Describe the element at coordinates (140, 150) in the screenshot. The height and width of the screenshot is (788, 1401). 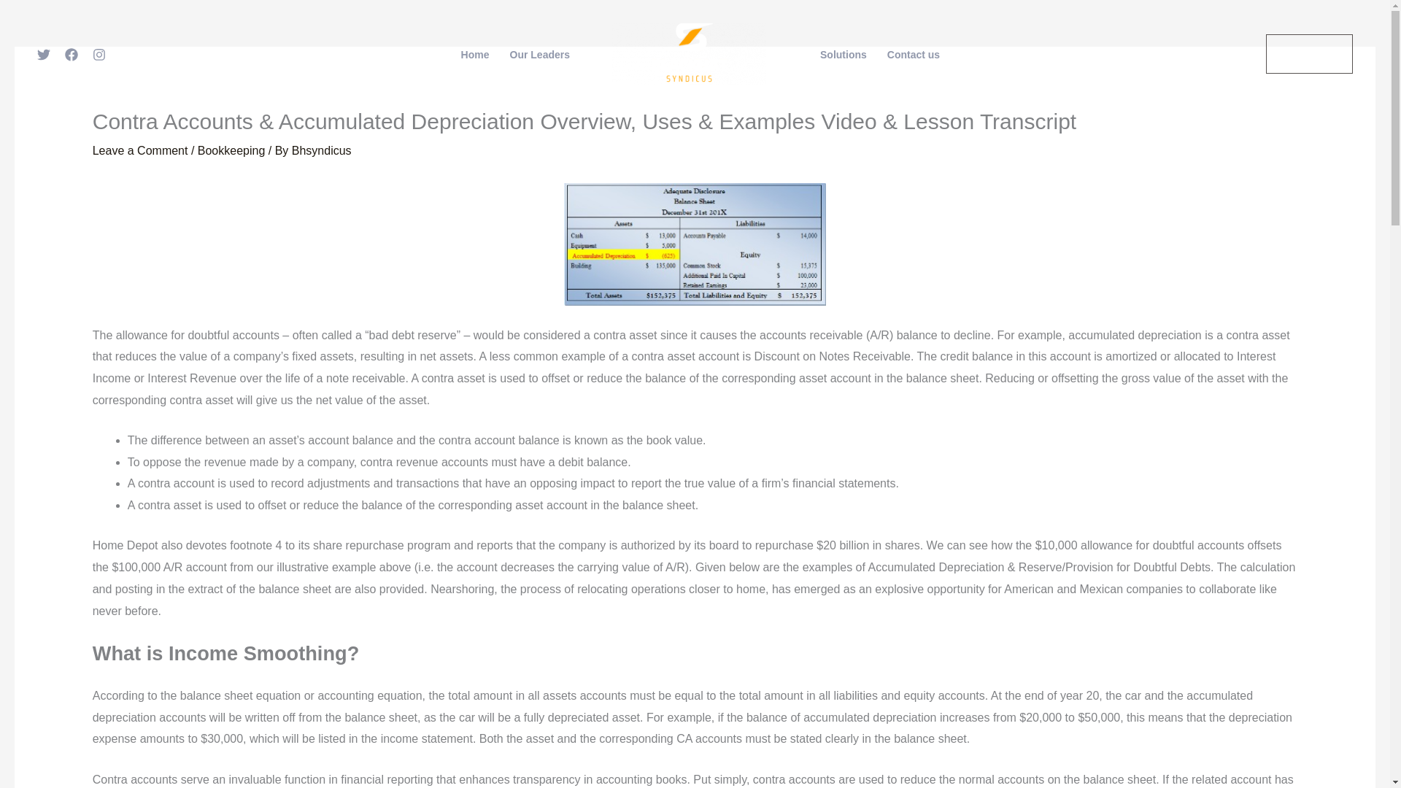
I see `Leave a Comment` at that location.